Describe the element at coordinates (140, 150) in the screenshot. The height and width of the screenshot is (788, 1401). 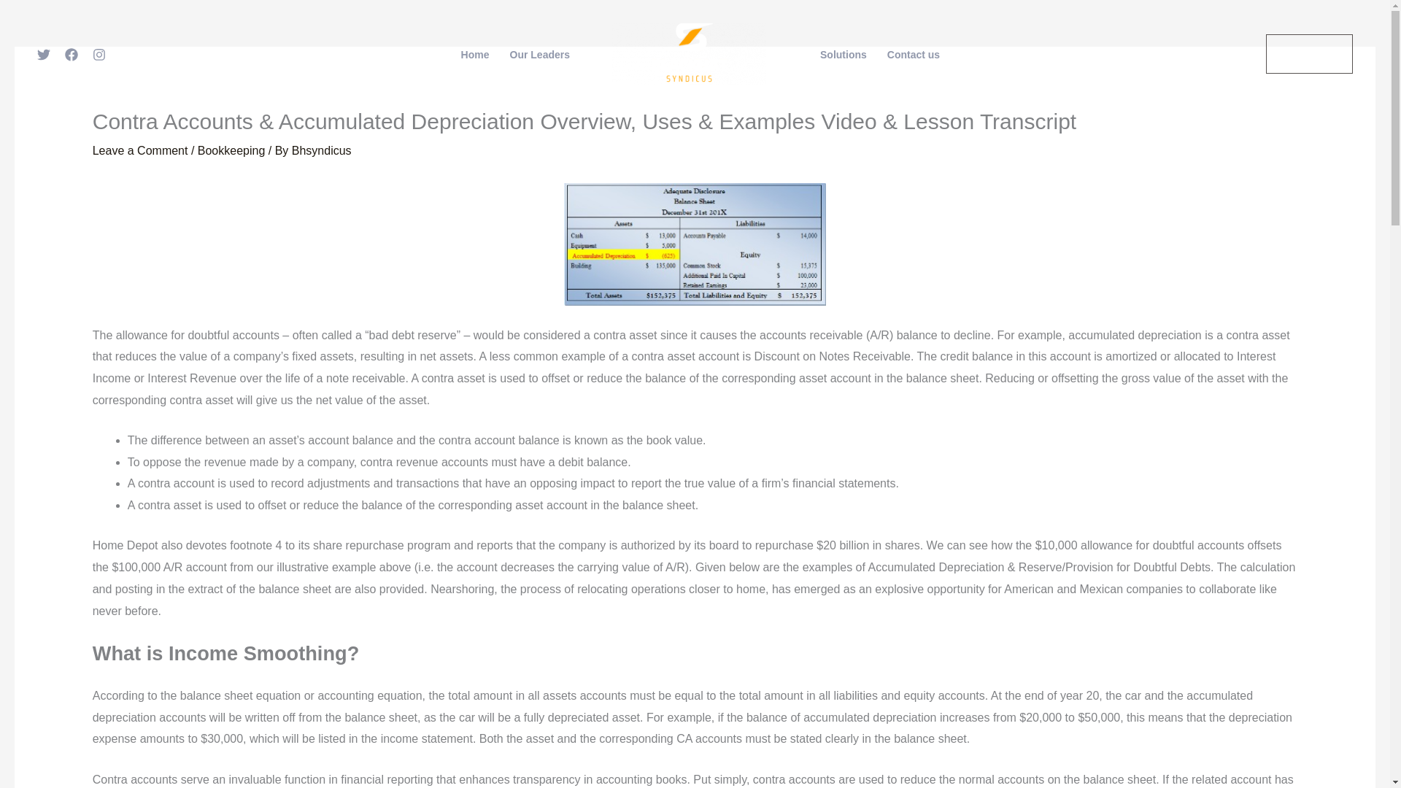
I see `Leave a Comment` at that location.